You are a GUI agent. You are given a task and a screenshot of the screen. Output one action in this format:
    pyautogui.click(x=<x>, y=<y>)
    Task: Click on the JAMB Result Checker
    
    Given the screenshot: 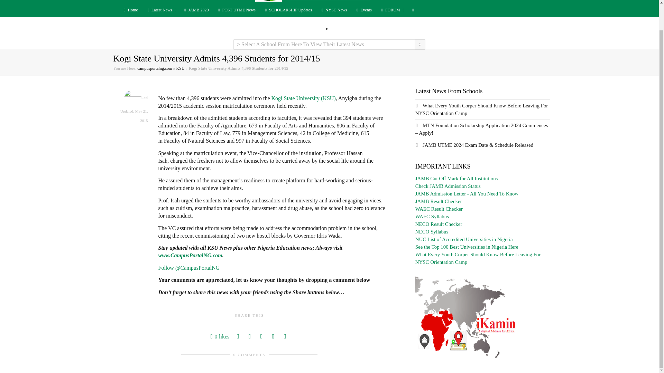 What is the action you would take?
    pyautogui.click(x=439, y=201)
    